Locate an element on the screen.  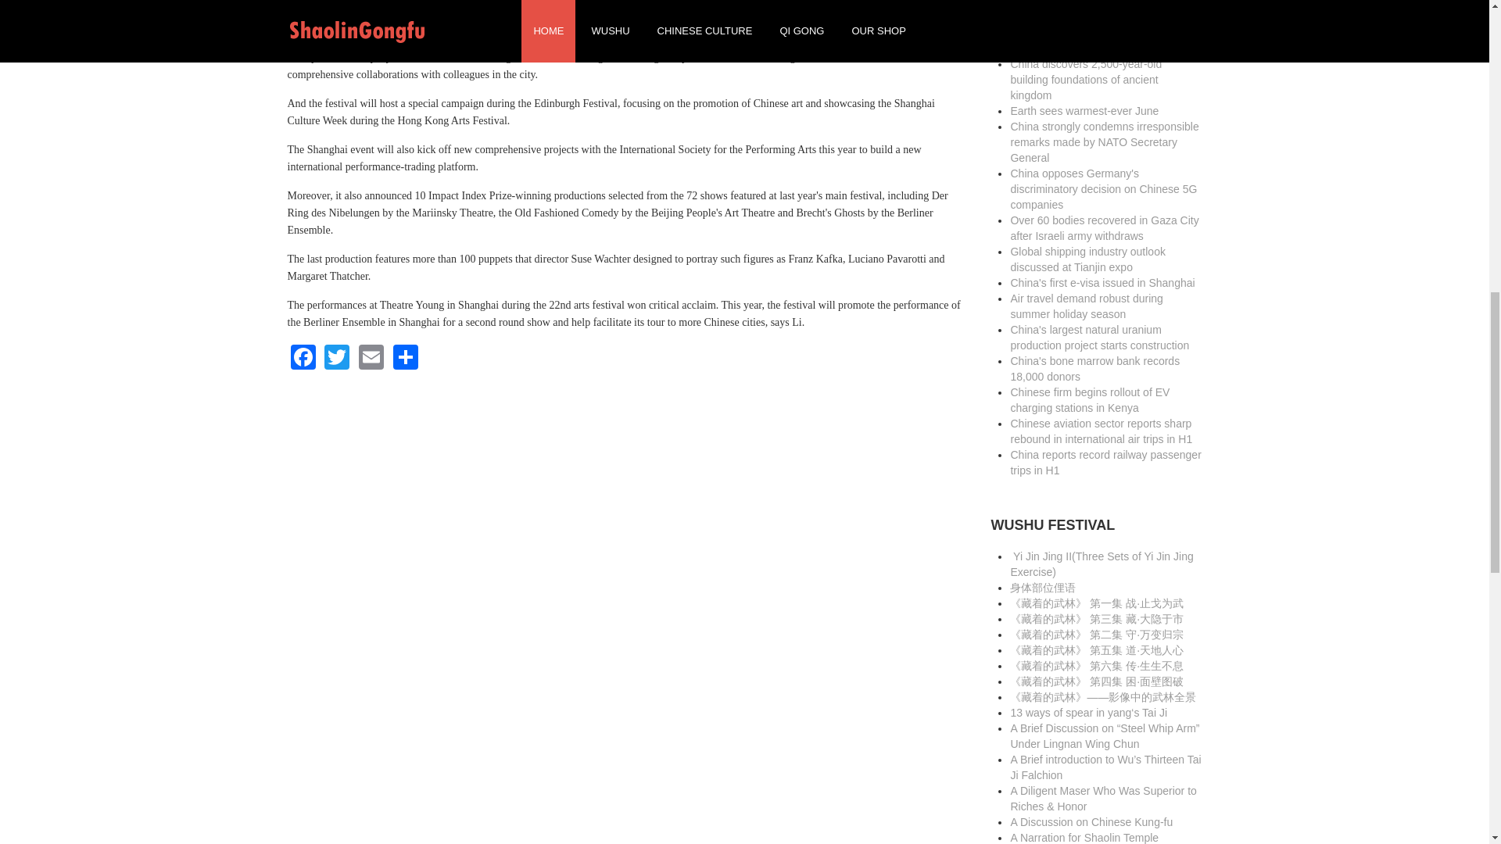
Email is located at coordinates (371, 356).